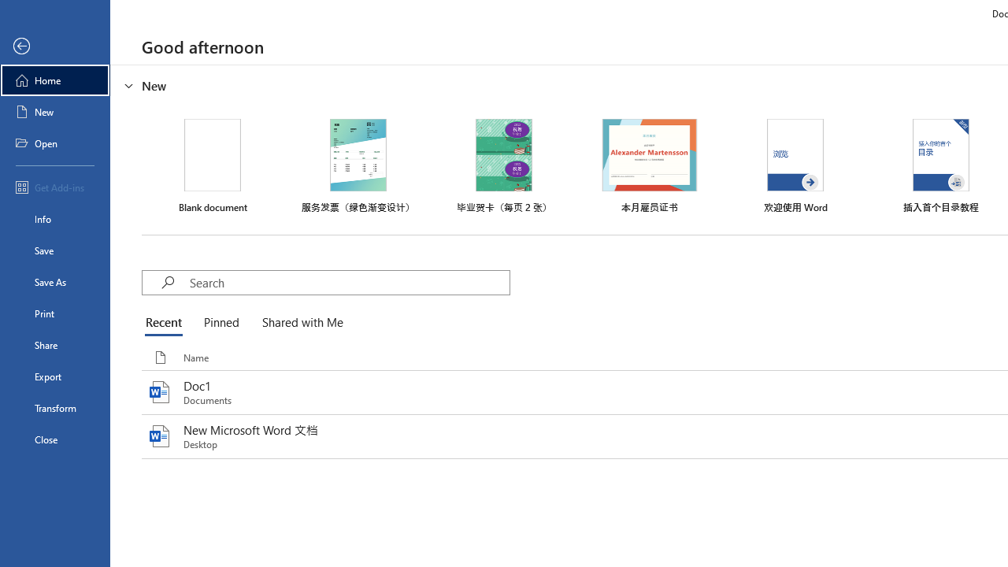 This screenshot has width=1008, height=567. I want to click on Export, so click(55, 376).